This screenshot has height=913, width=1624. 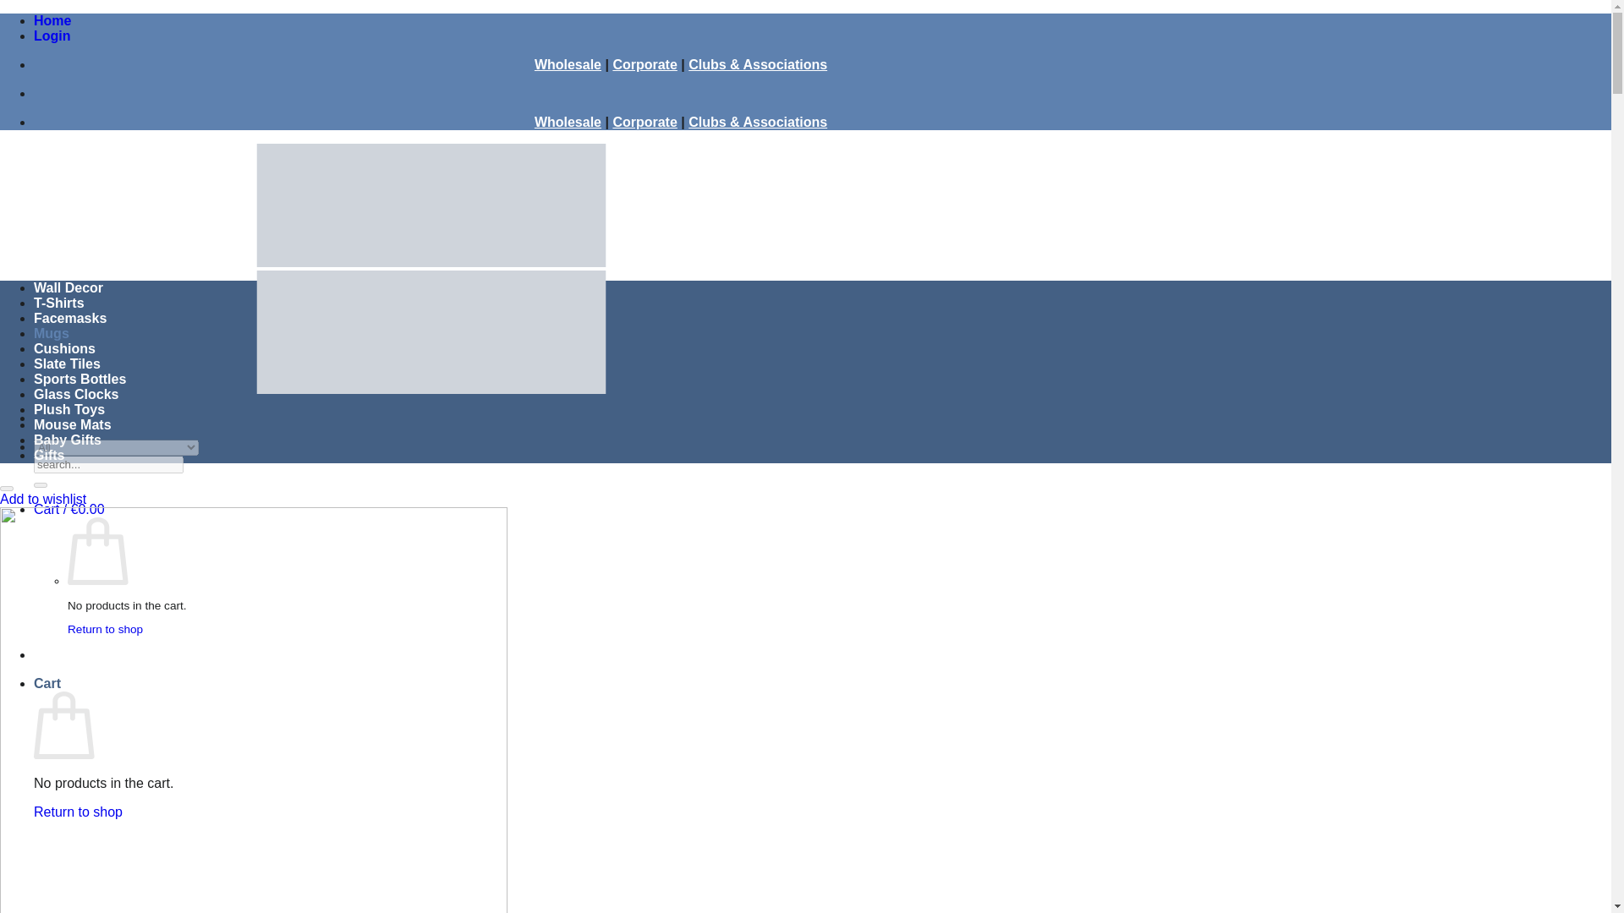 What do you see at coordinates (645, 64) in the screenshot?
I see `Corporate` at bounding box center [645, 64].